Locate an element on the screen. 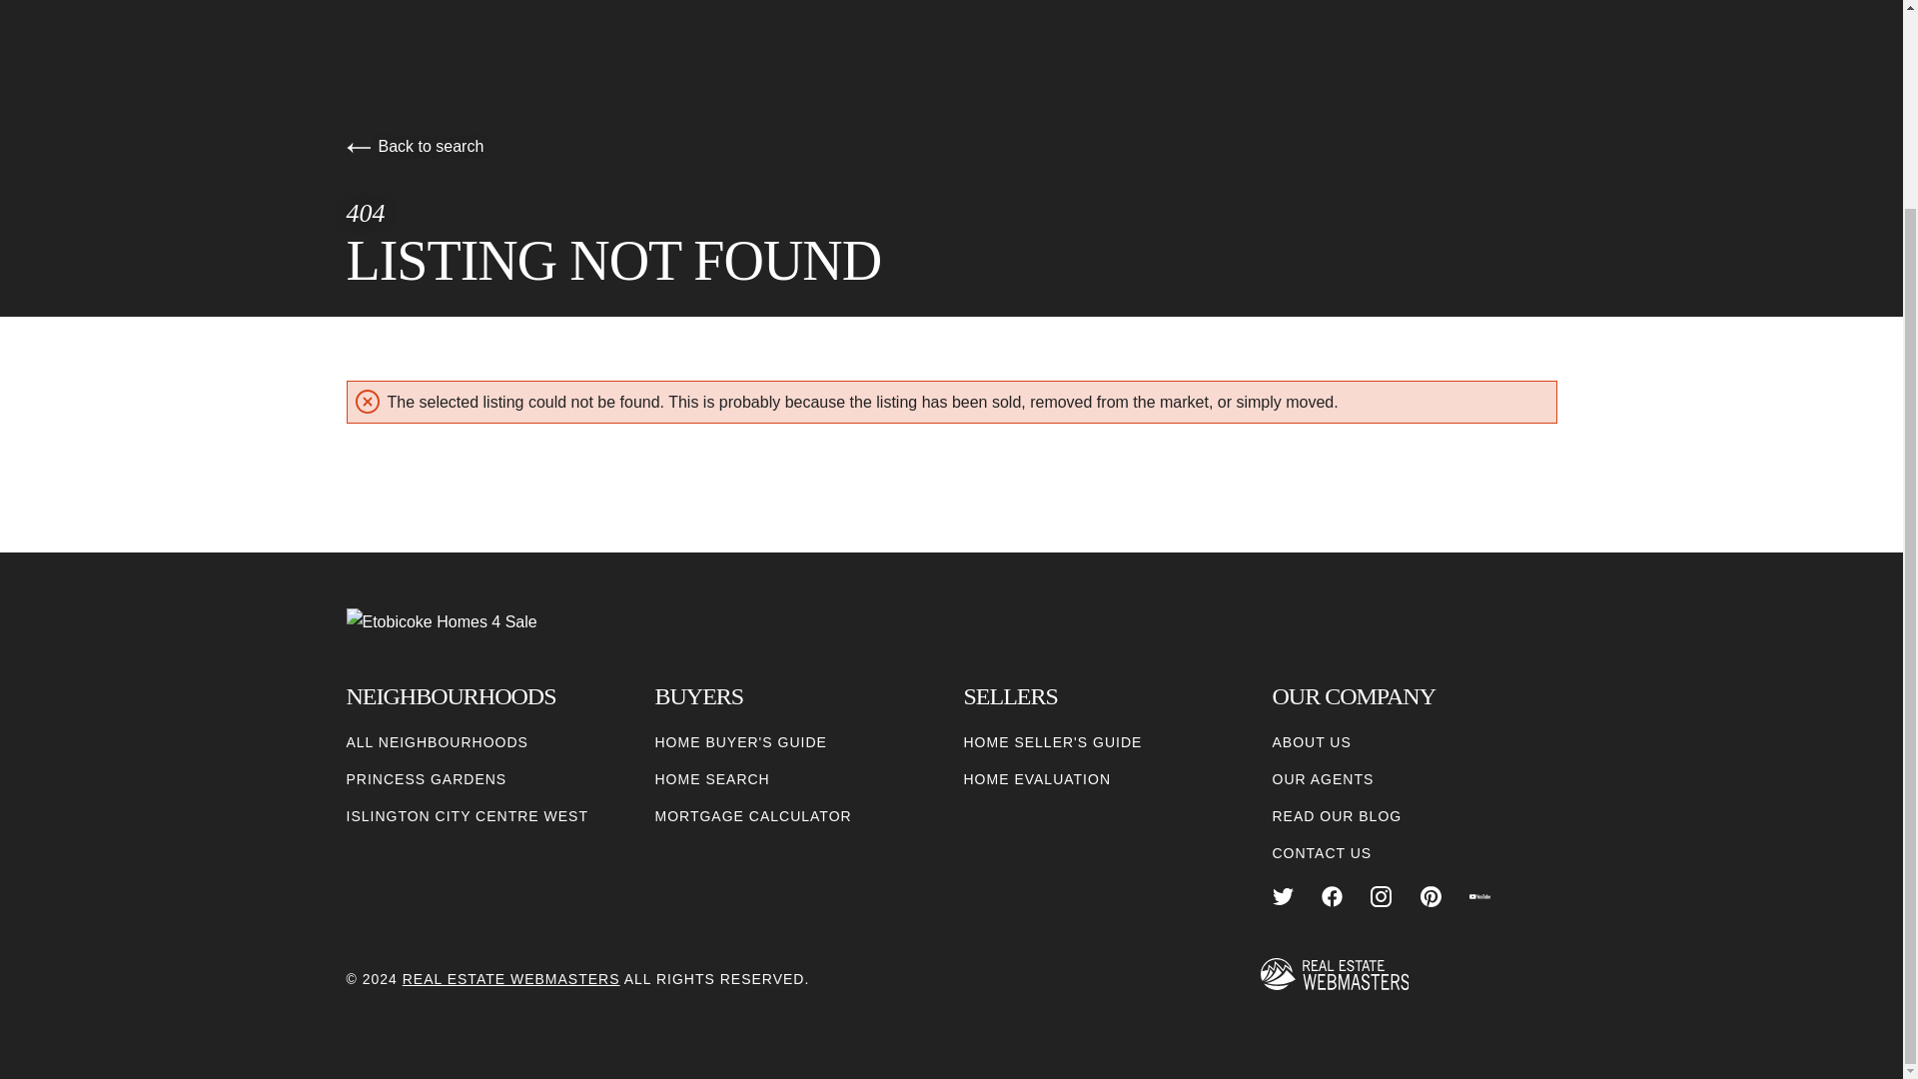 This screenshot has width=1918, height=1079. YOUTUBE ICON is located at coordinates (1478, 896).